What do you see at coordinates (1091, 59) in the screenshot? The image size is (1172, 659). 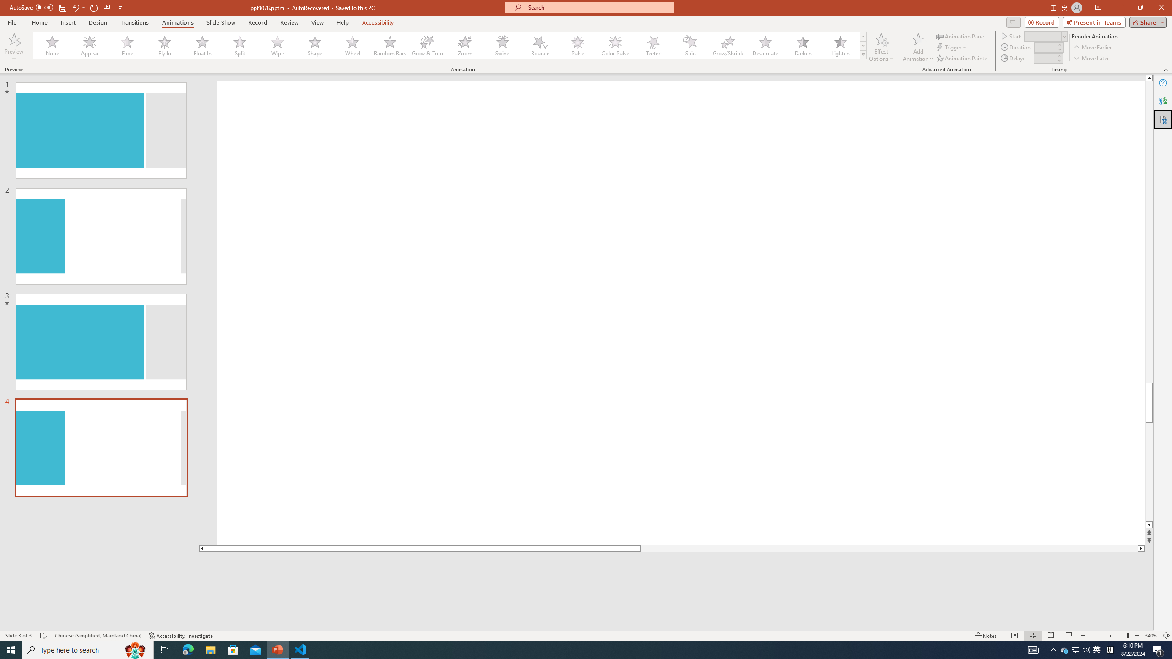 I see `Move Later` at bounding box center [1091, 59].